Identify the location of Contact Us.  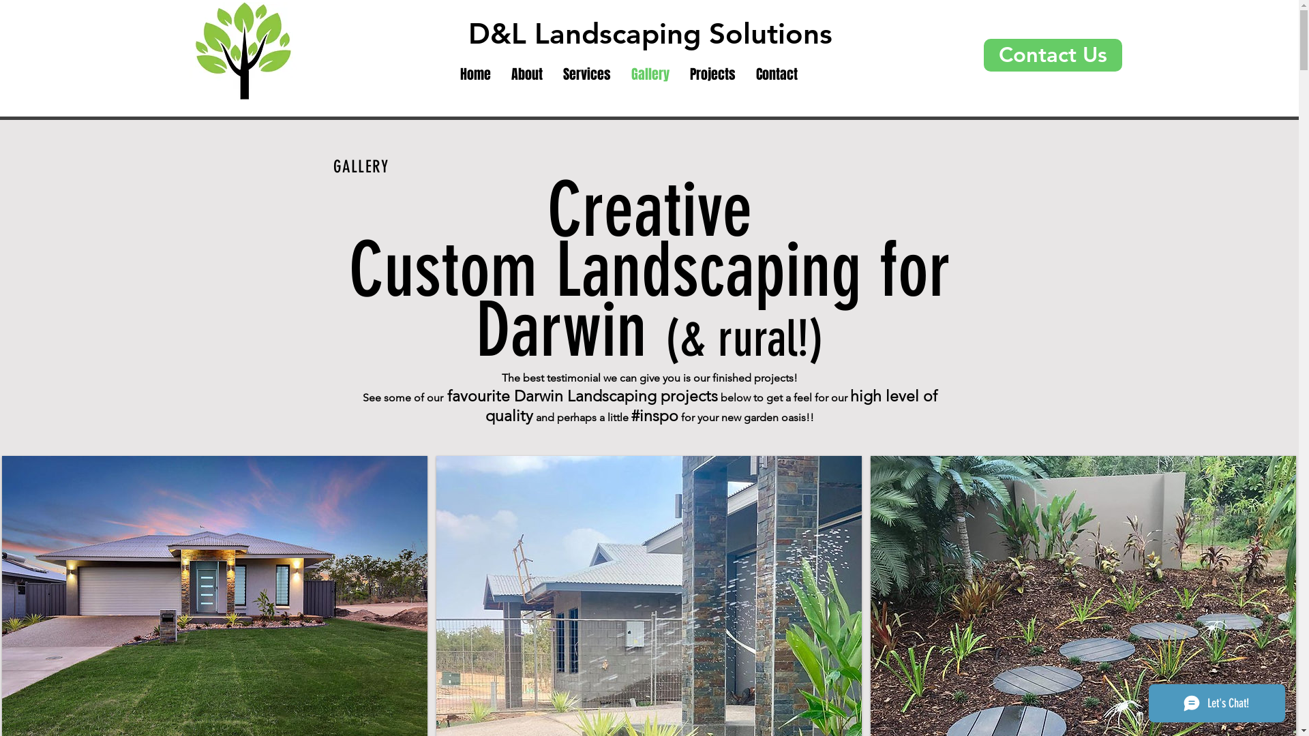
(1053, 55).